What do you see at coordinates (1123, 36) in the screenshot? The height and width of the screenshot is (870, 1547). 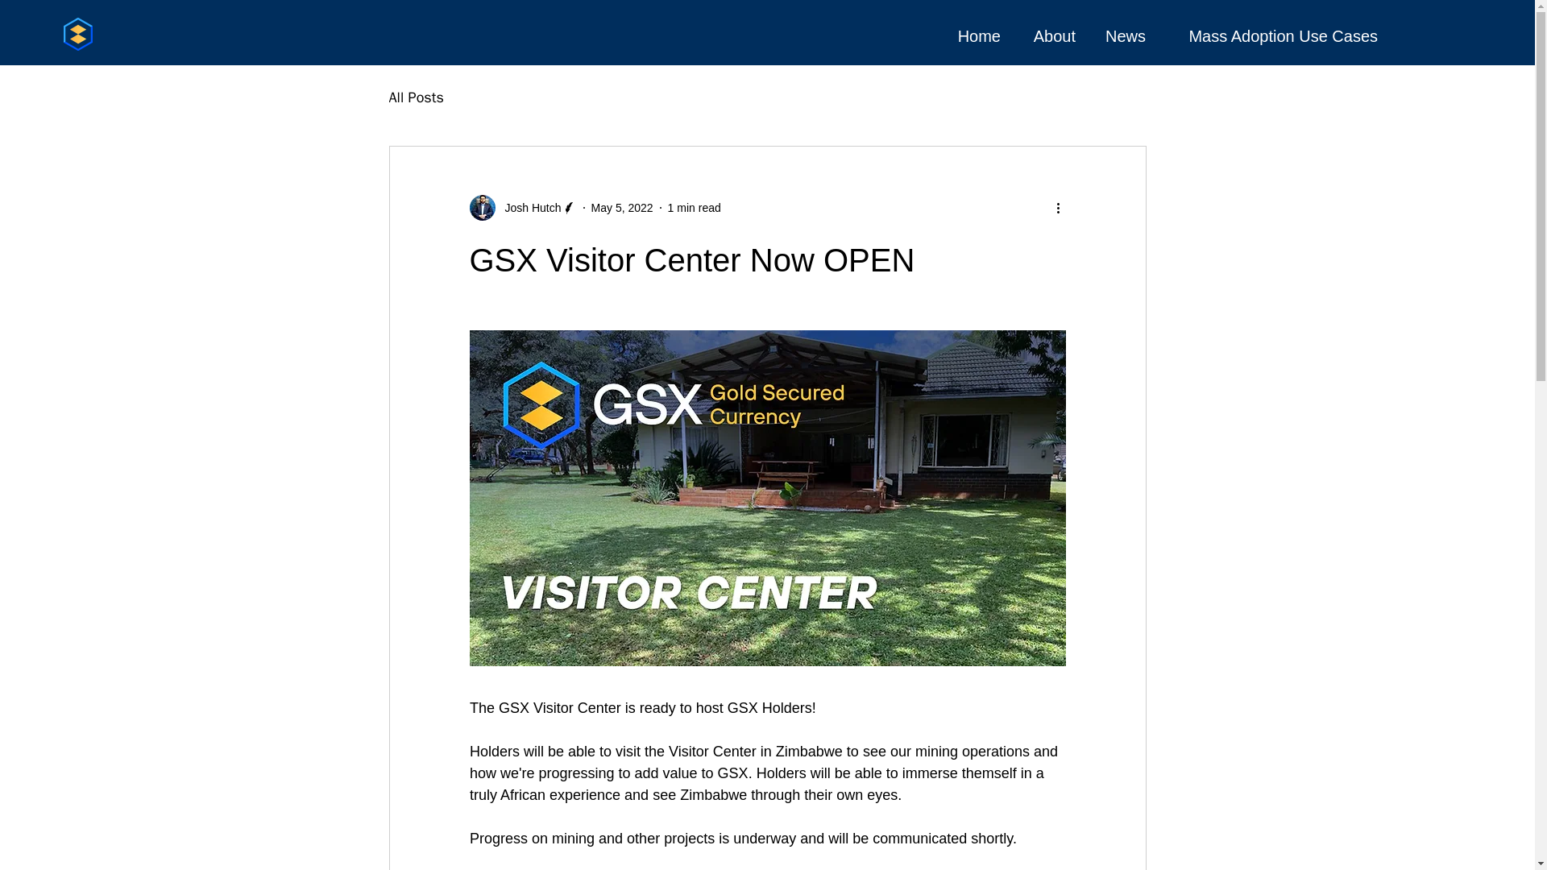 I see `News` at bounding box center [1123, 36].